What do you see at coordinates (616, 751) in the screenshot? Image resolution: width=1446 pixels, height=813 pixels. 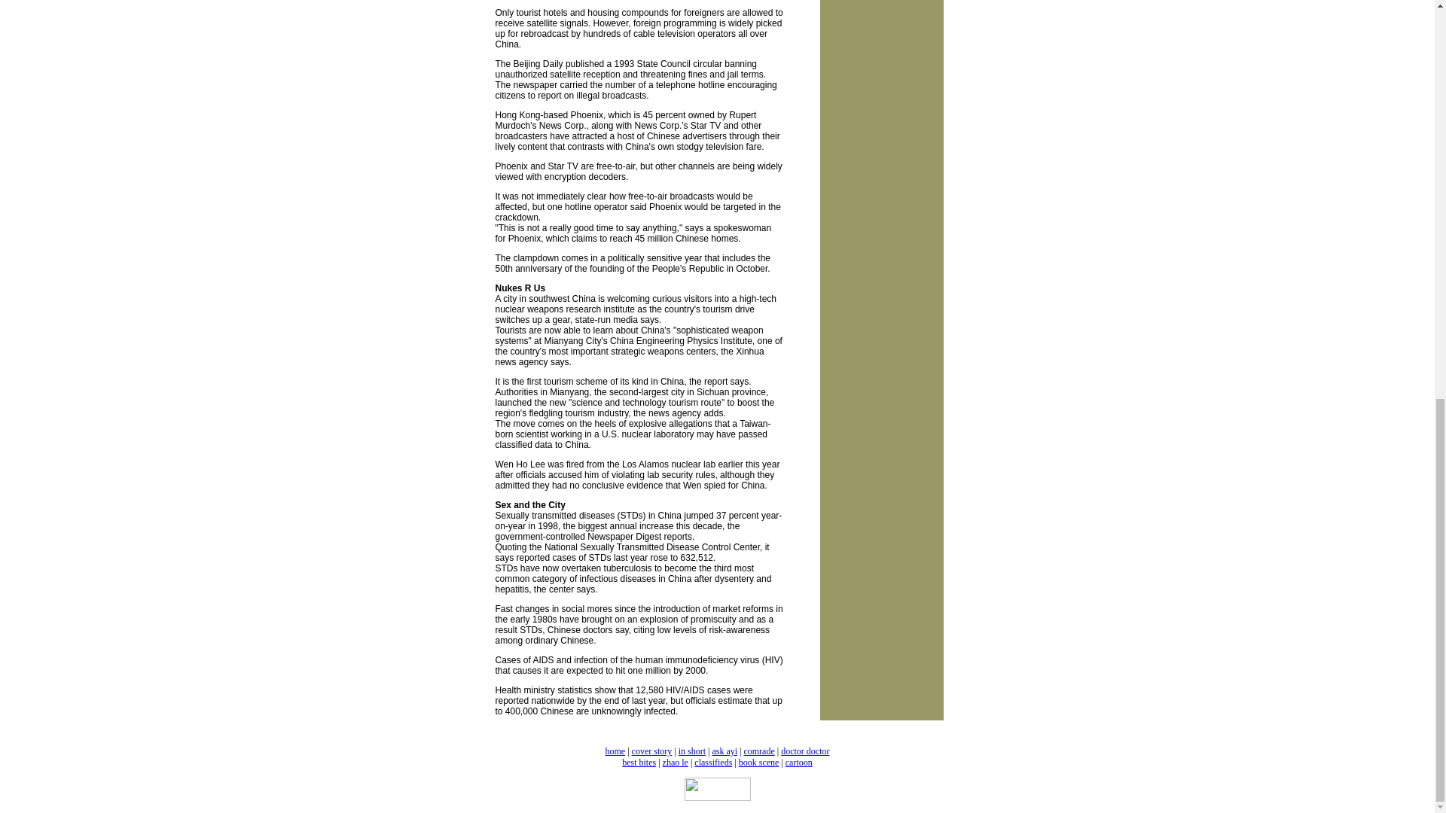 I see `home` at bounding box center [616, 751].